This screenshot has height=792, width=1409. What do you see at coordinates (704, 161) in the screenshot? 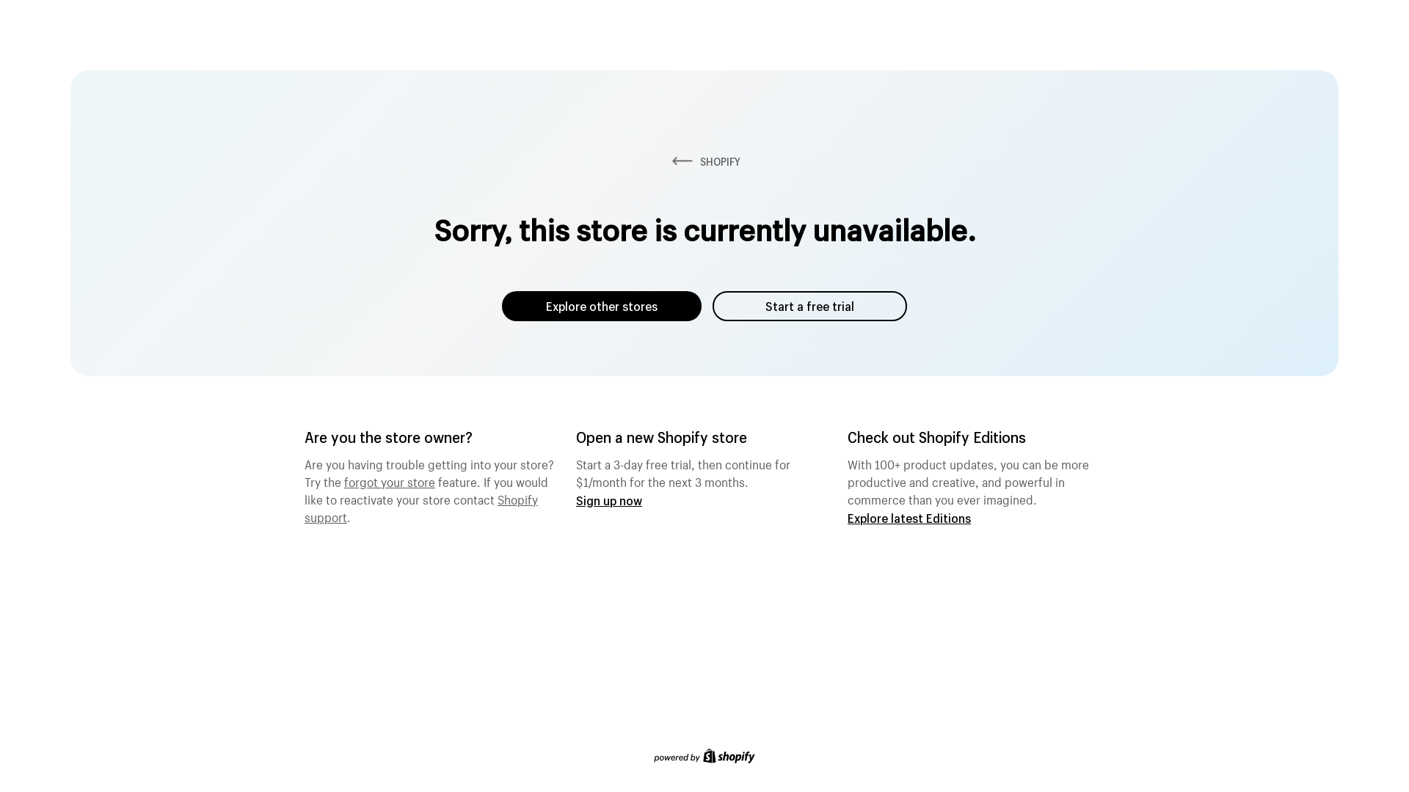
I see `SHOPIFY` at bounding box center [704, 161].